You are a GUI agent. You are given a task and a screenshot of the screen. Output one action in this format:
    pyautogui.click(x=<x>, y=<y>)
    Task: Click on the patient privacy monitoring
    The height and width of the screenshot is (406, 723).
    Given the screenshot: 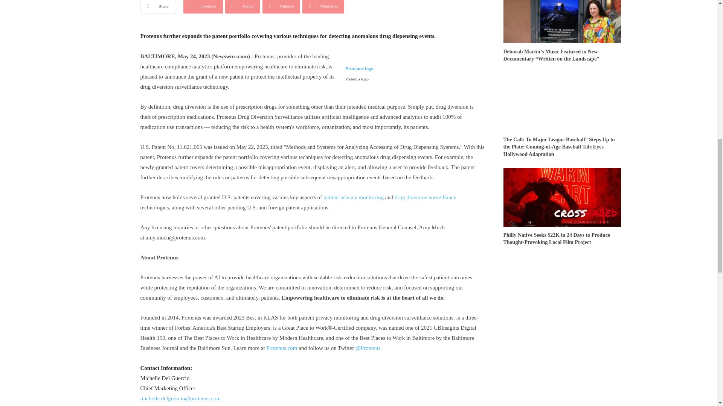 What is the action you would take?
    pyautogui.click(x=353, y=197)
    